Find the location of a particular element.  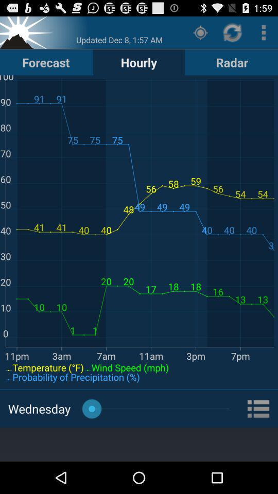

select the icon next to forecast button is located at coordinates (139, 62).